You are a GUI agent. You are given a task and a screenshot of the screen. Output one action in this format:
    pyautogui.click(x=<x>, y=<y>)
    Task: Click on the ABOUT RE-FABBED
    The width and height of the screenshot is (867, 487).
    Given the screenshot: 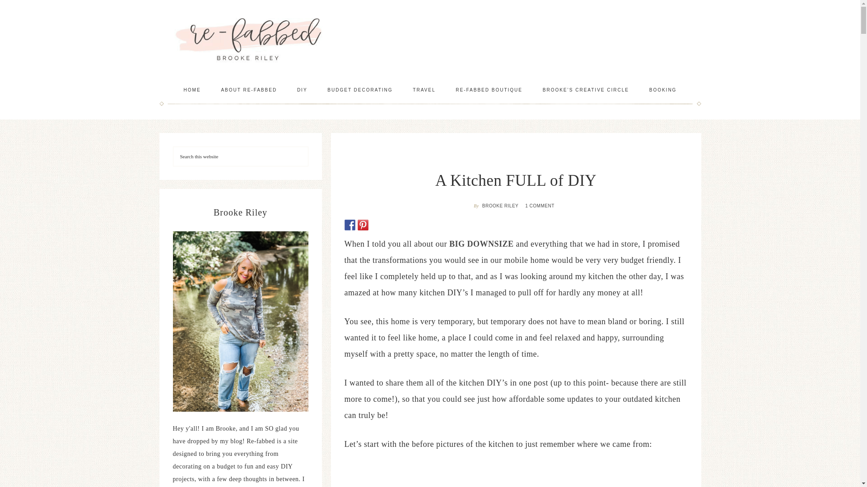 What is the action you would take?
    pyautogui.click(x=248, y=90)
    